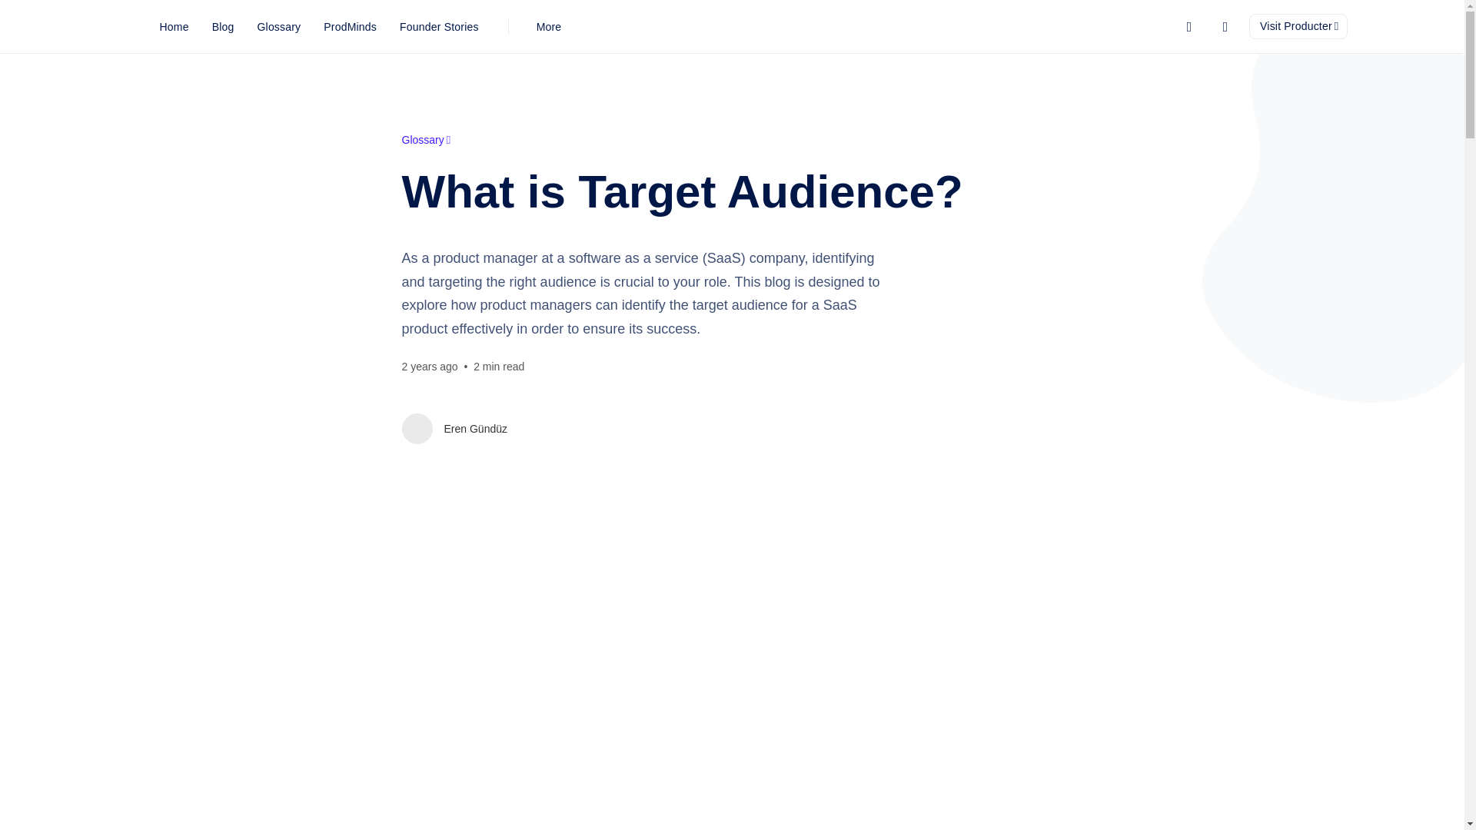 This screenshot has width=1476, height=830. Describe the element at coordinates (426, 140) in the screenshot. I see `Glossary` at that location.